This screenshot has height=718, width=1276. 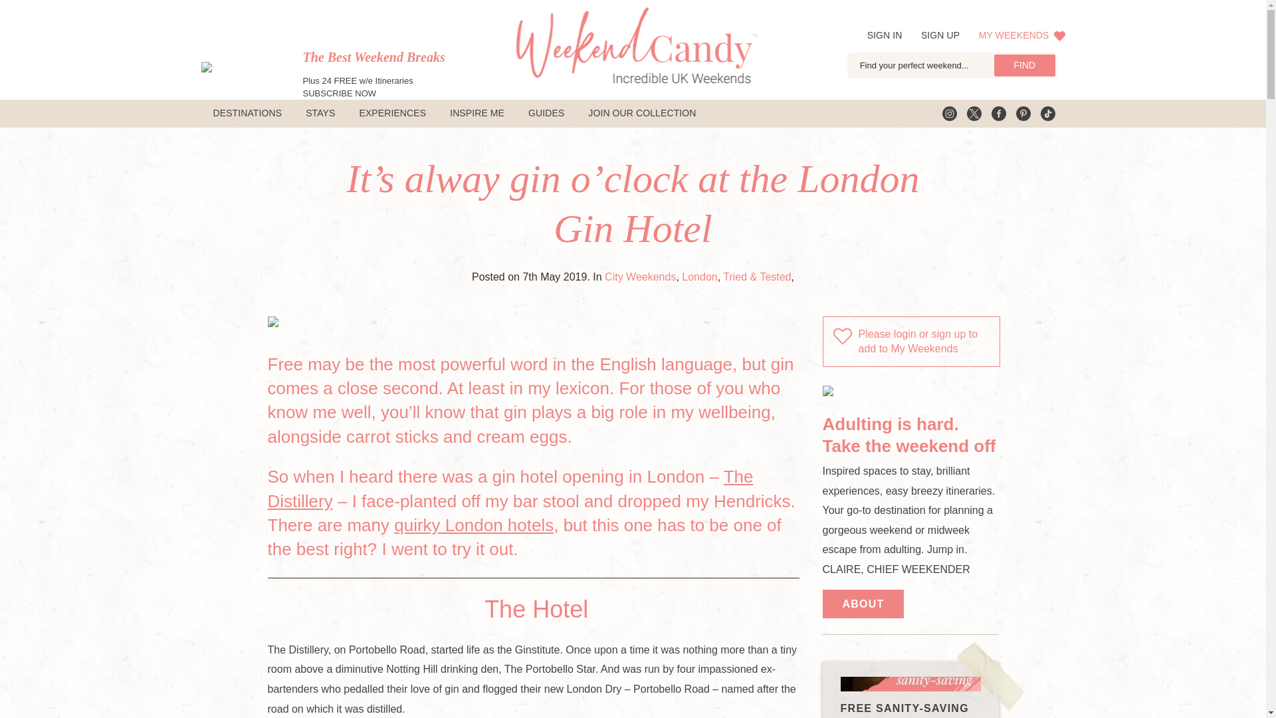 I want to click on JOIN OUR COLLECTION, so click(x=642, y=114).